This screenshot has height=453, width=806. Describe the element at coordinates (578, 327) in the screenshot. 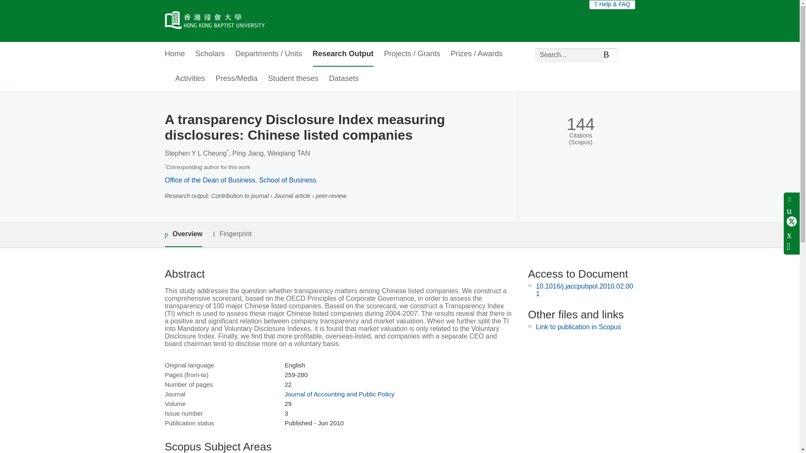

I see `Link to publication in Scopus` at that location.